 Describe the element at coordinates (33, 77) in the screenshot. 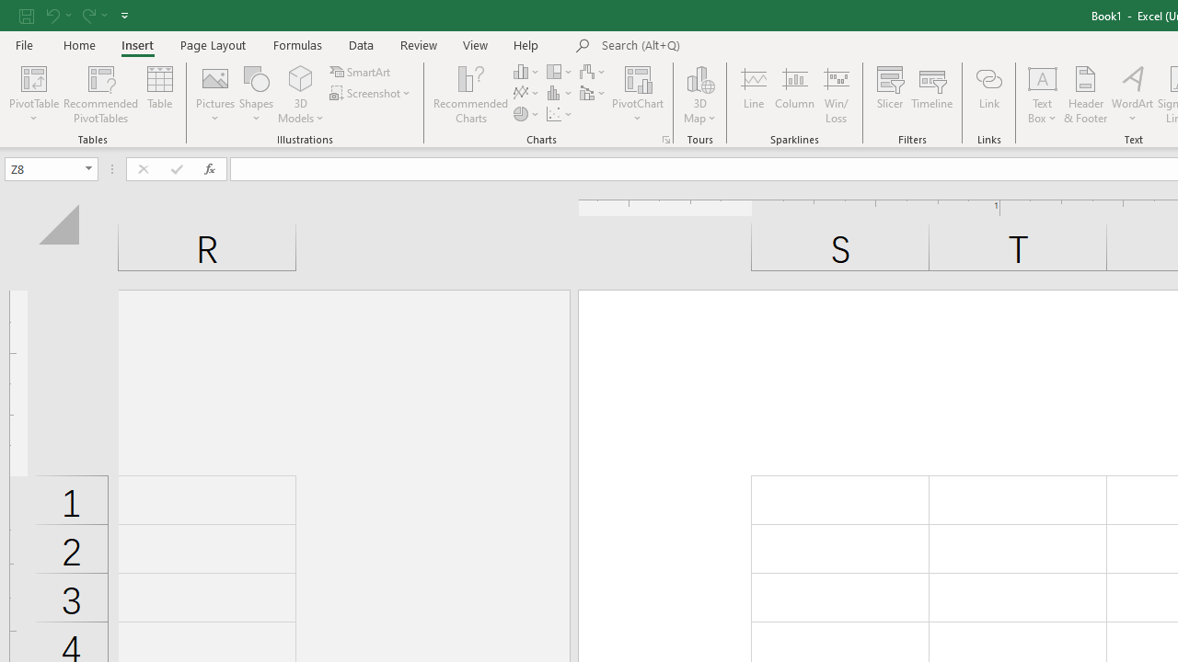

I see `PivotTable` at that location.